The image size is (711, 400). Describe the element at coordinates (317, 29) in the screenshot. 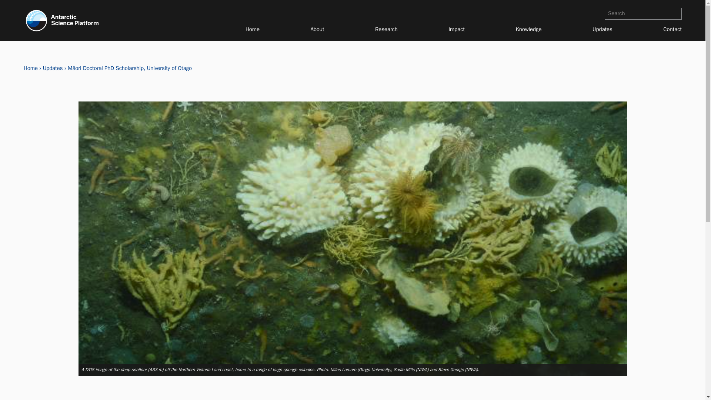

I see `About` at that location.